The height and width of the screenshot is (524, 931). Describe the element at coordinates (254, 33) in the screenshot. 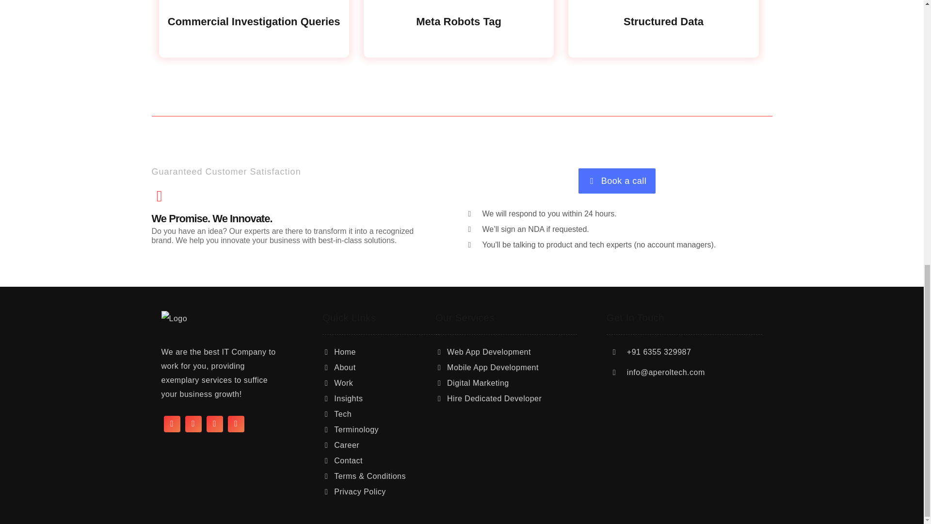

I see `Commercial Investigation Queries` at that location.